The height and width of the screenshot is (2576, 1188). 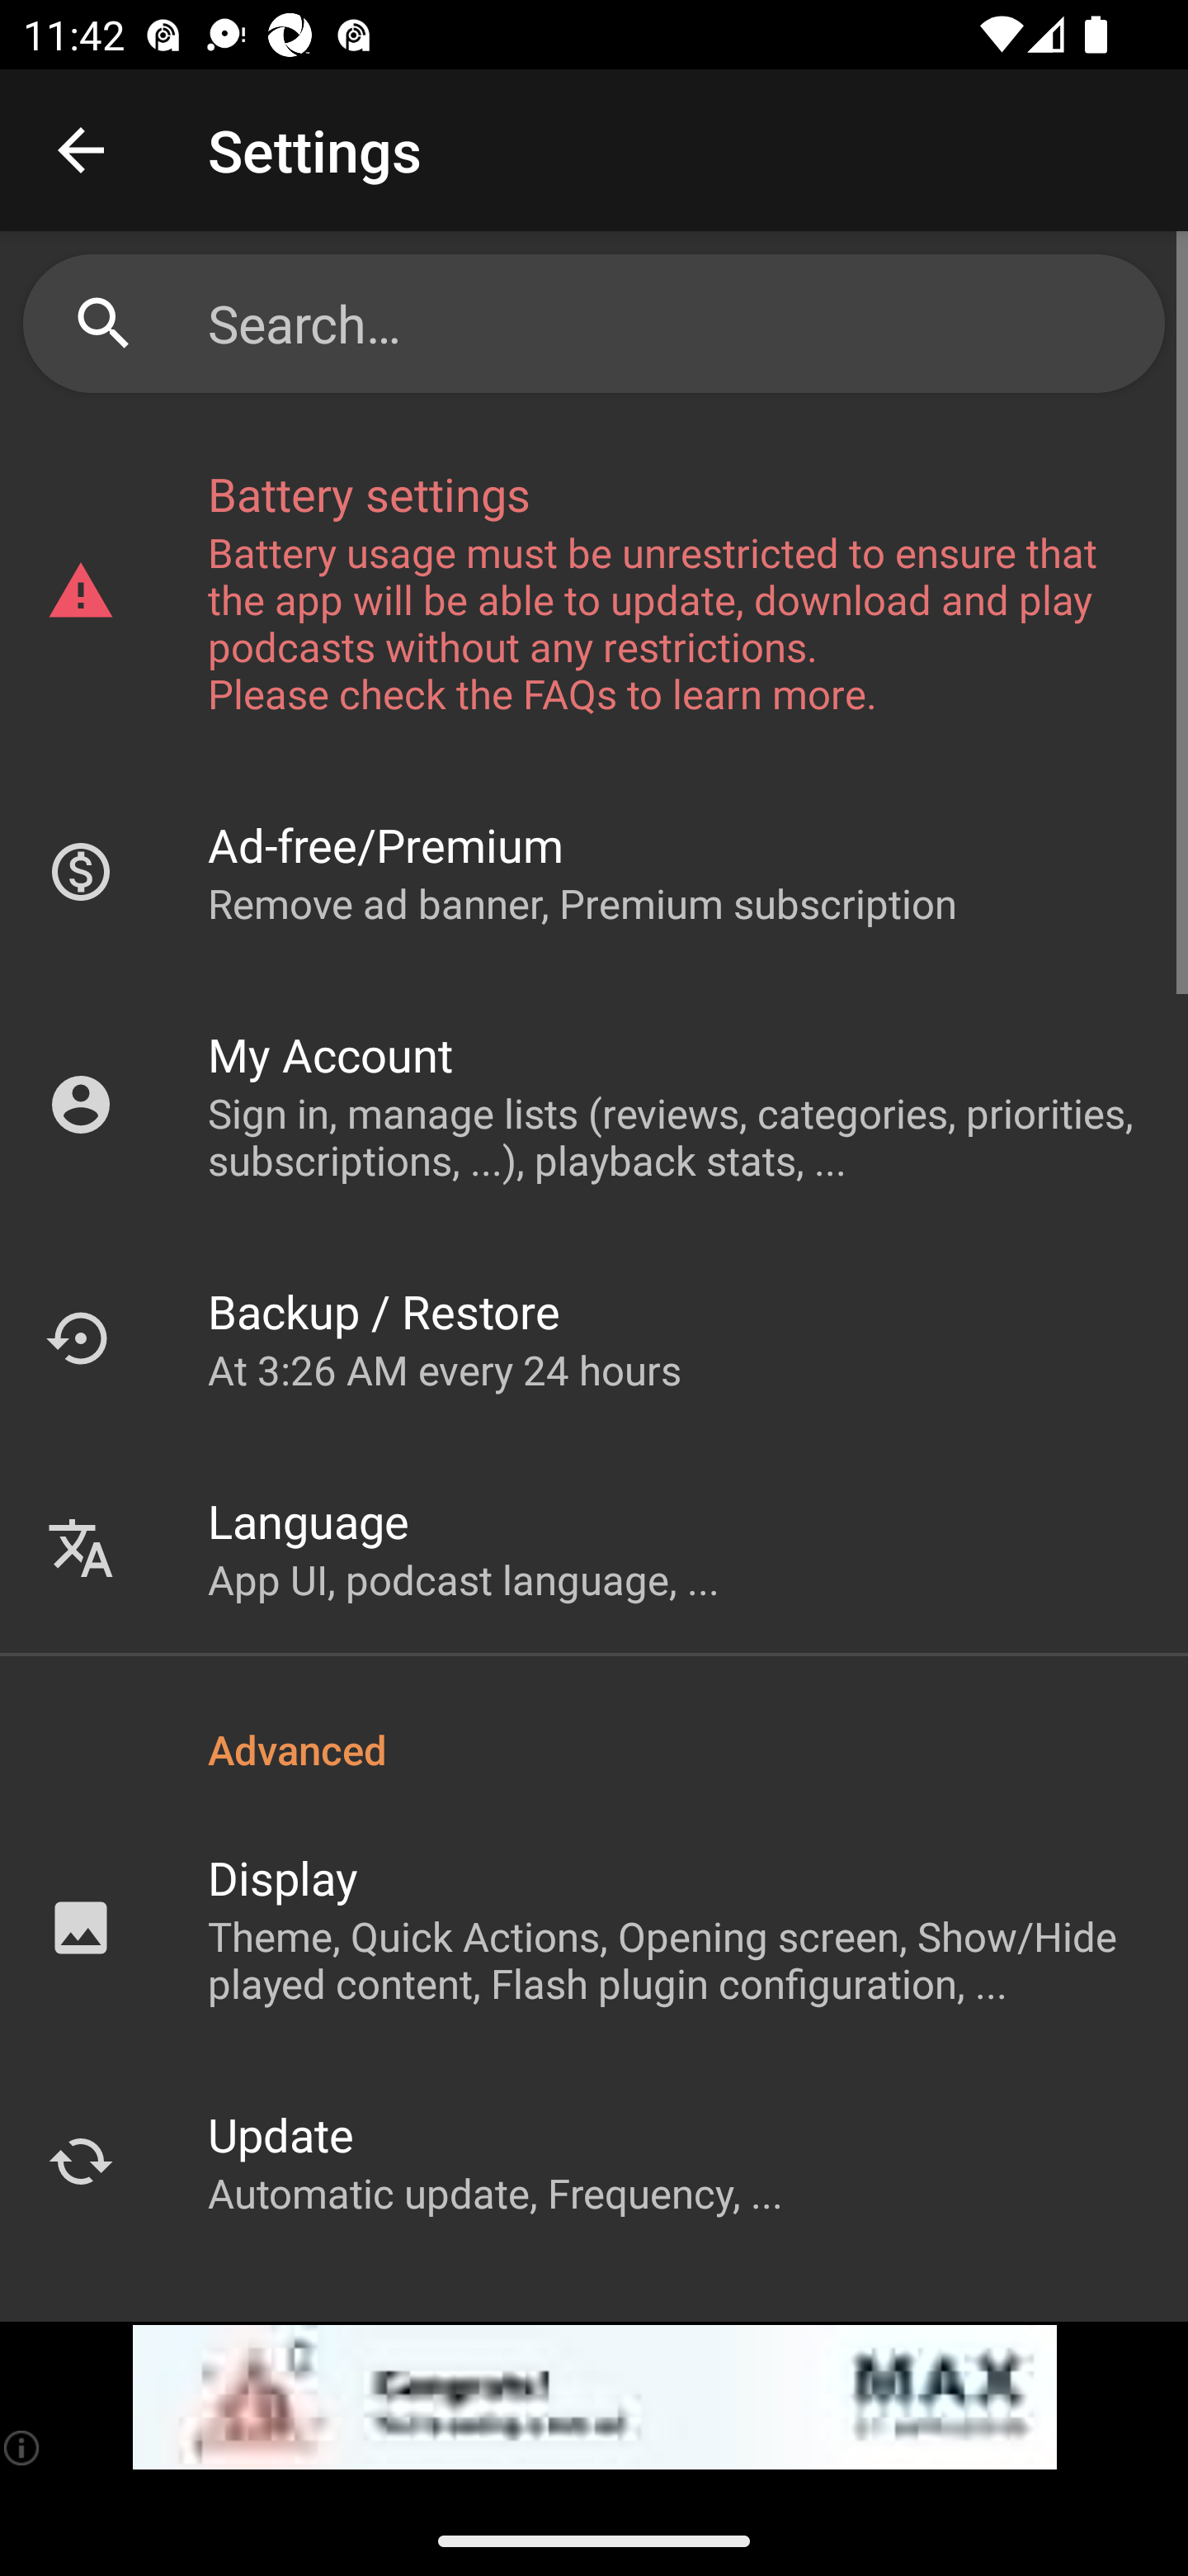 What do you see at coordinates (594, 1548) in the screenshot?
I see `Language App UI, podcast language, ...` at bounding box center [594, 1548].